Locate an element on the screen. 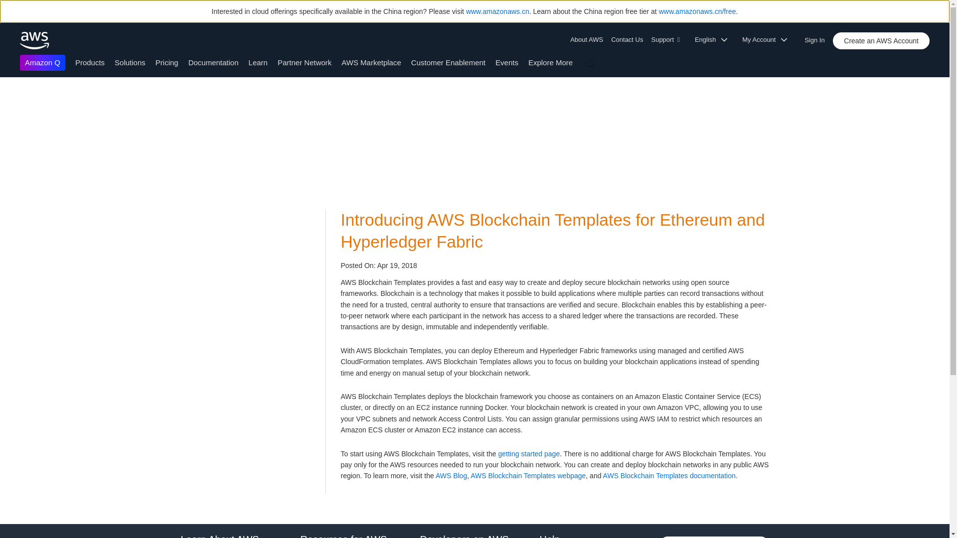  AWS Marketplace is located at coordinates (371, 62).